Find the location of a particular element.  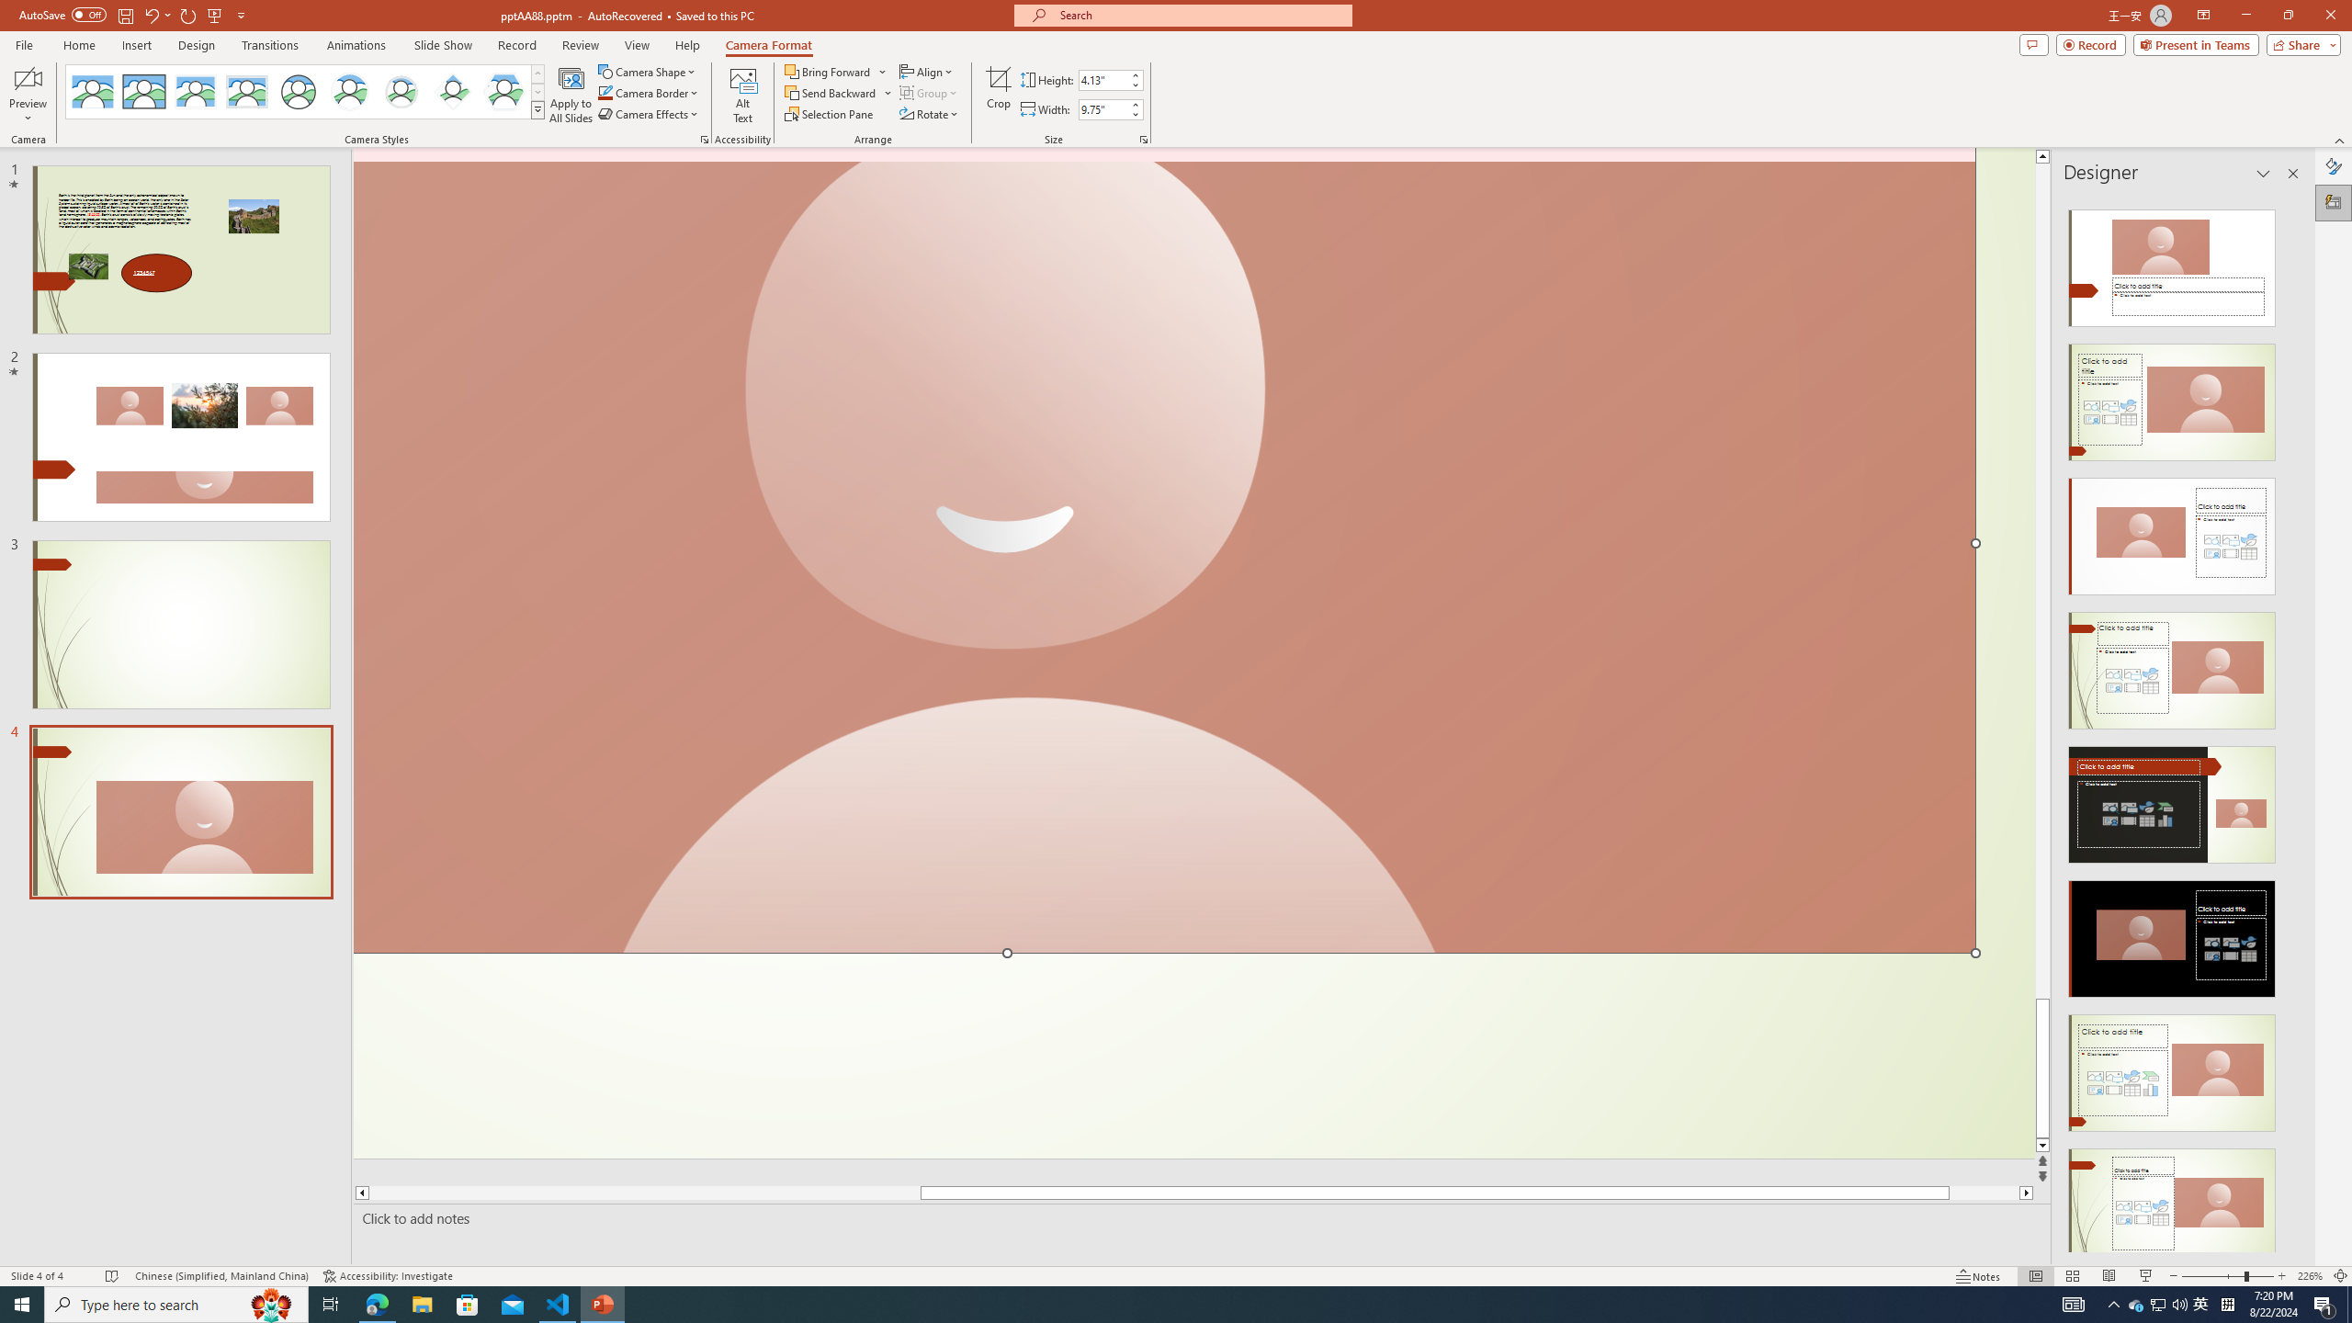

Camera 3, No camera detected. is located at coordinates (1165, 551).